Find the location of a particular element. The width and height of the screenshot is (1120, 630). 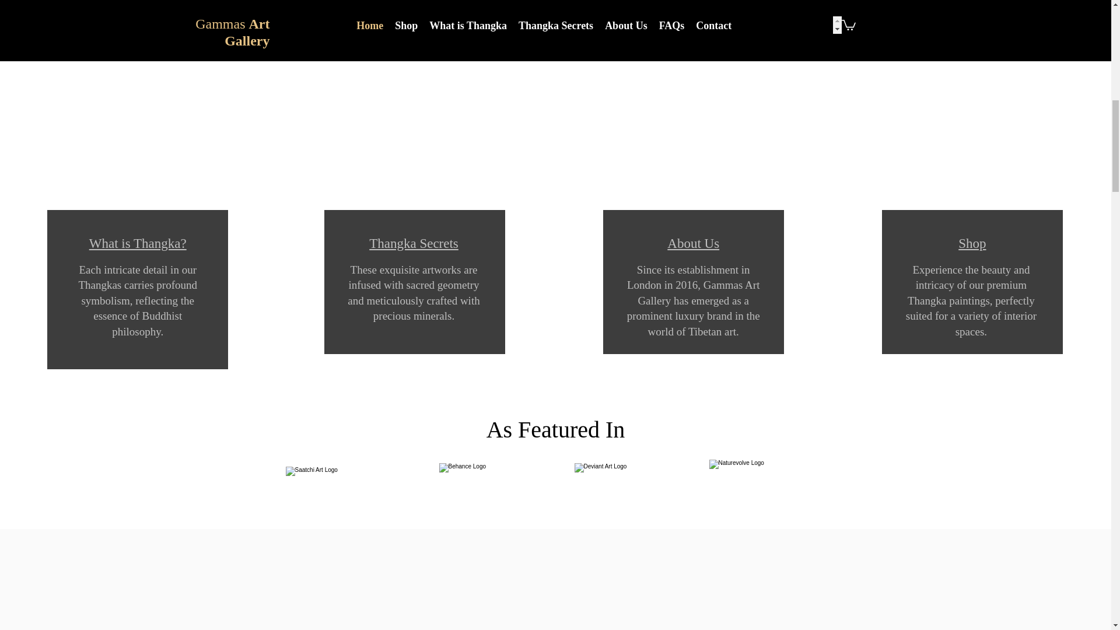

What is Thangka? is located at coordinates (138, 243).